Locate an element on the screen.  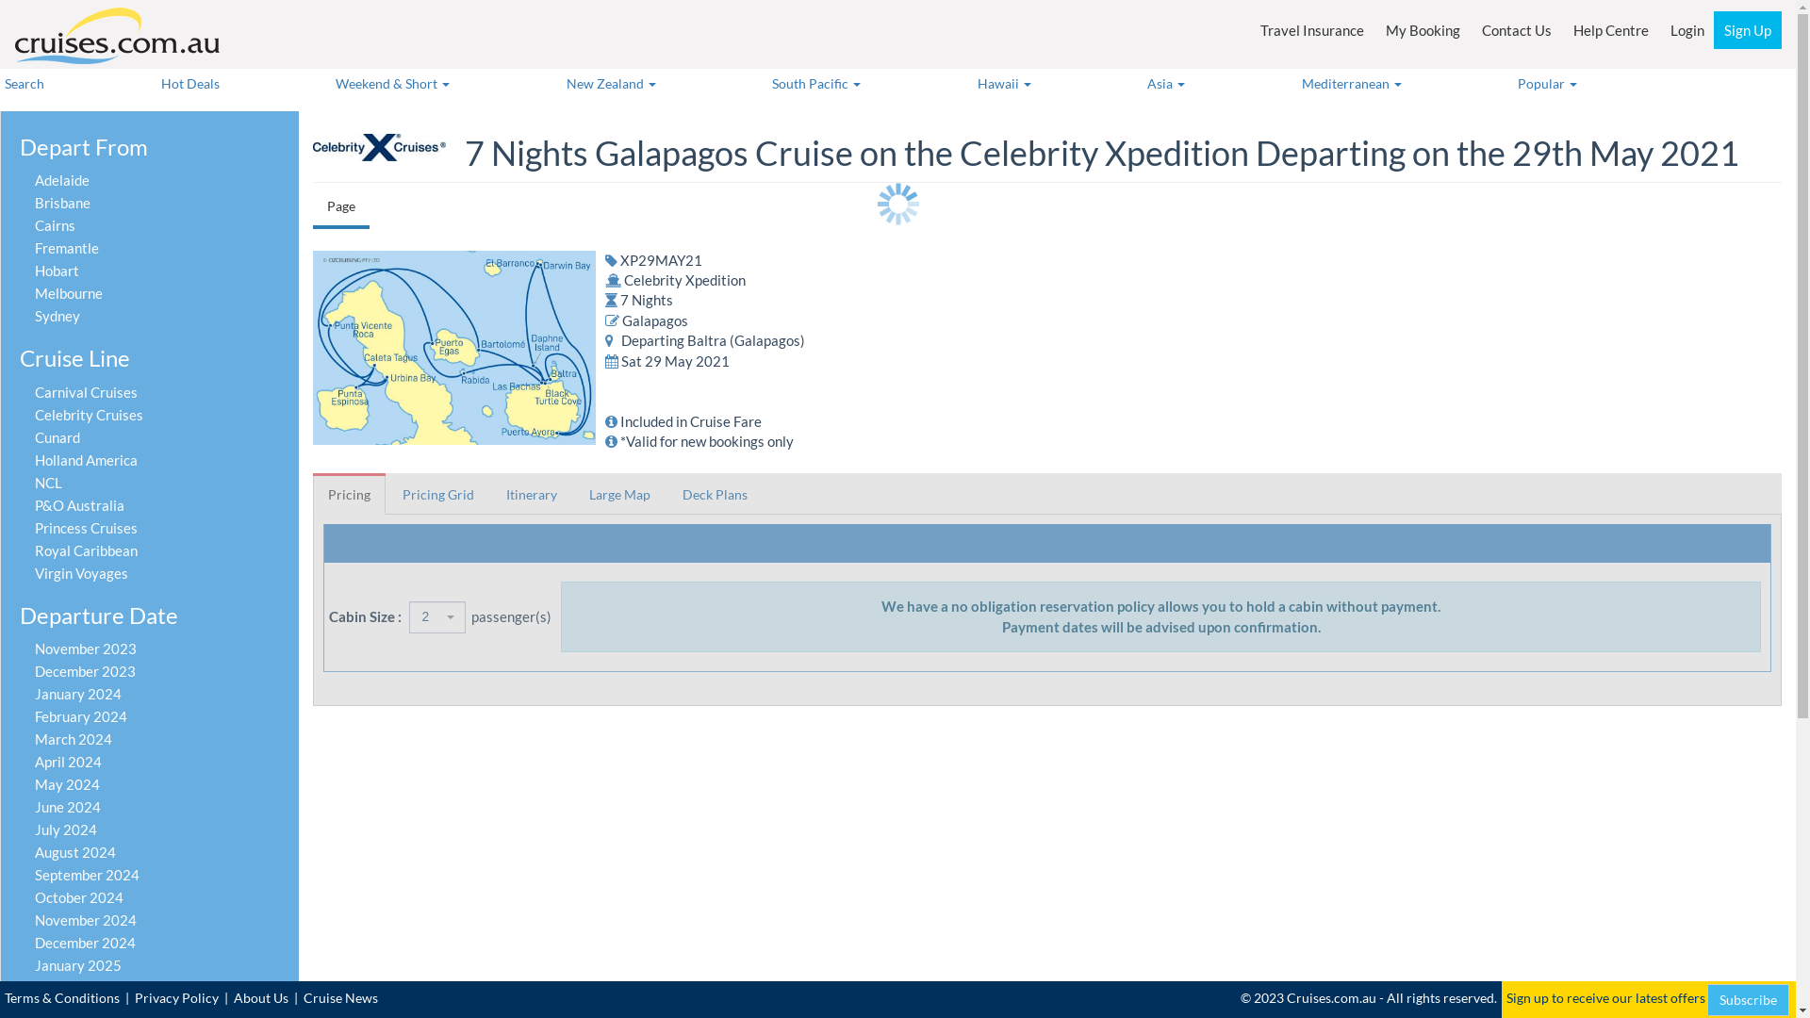
Privacy Policy is located at coordinates (177, 997).